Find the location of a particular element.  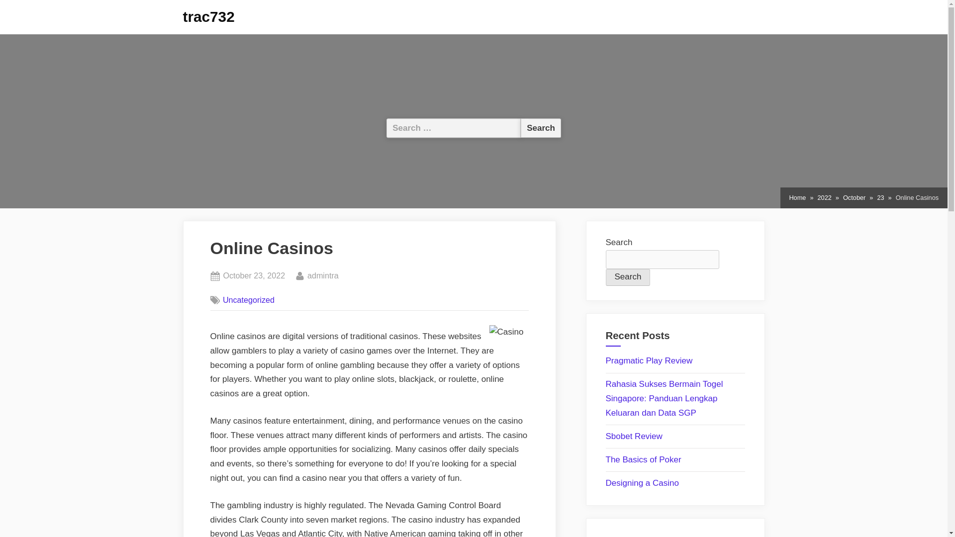

Pragmatic Play Review is located at coordinates (541, 127).